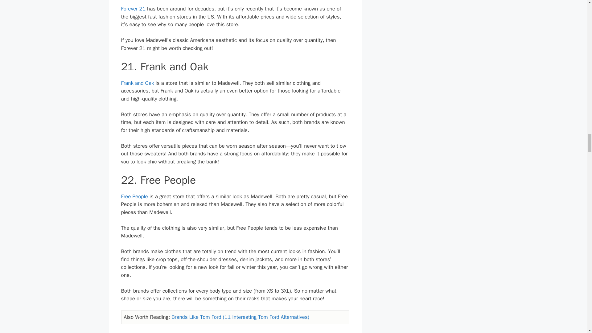  What do you see at coordinates (137, 83) in the screenshot?
I see `Frank and Oak` at bounding box center [137, 83].